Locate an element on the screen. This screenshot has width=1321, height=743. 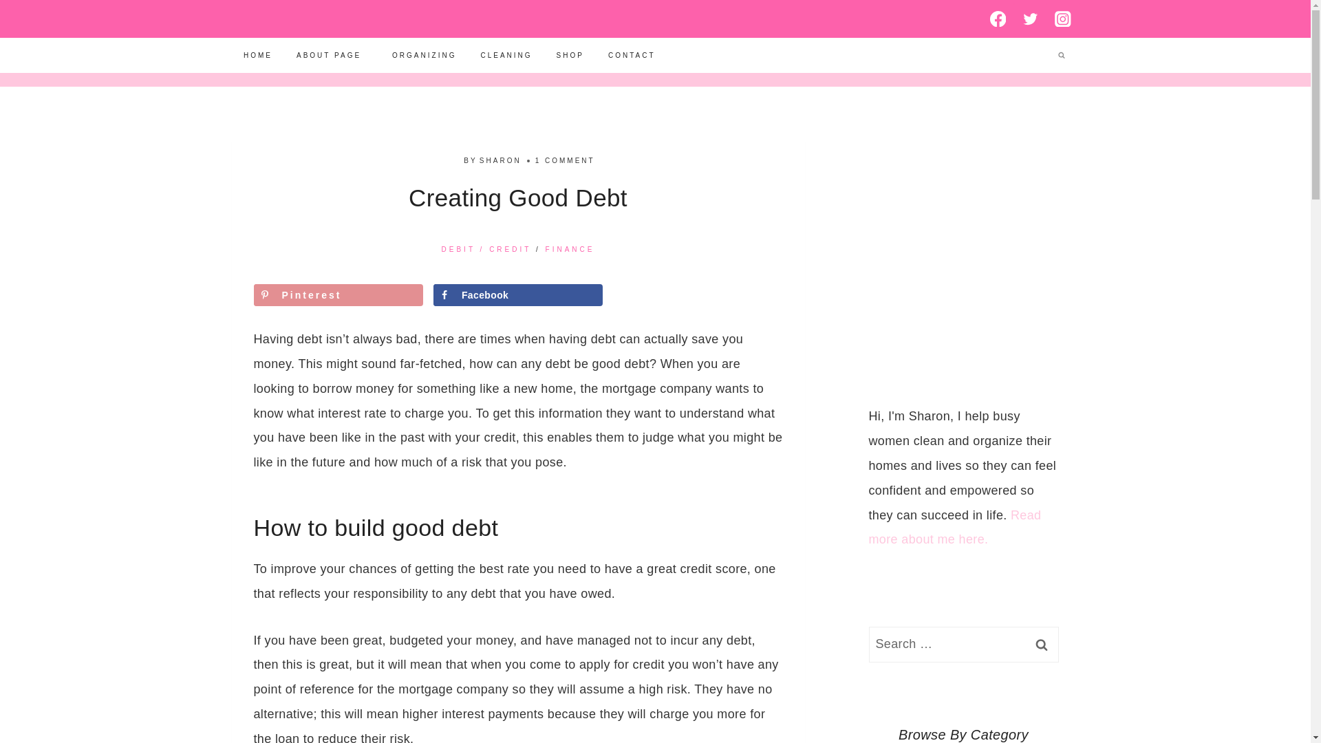
SHOP is located at coordinates (570, 55).